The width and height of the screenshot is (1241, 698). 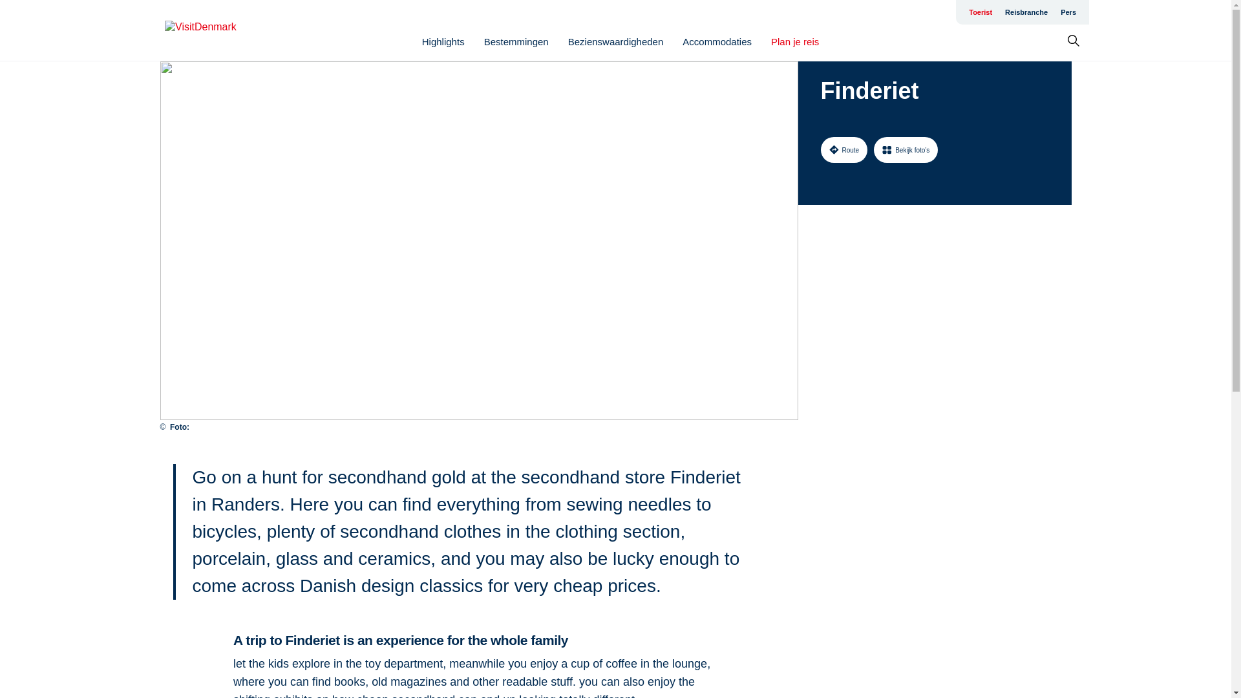 What do you see at coordinates (981, 12) in the screenshot?
I see `Toerist` at bounding box center [981, 12].